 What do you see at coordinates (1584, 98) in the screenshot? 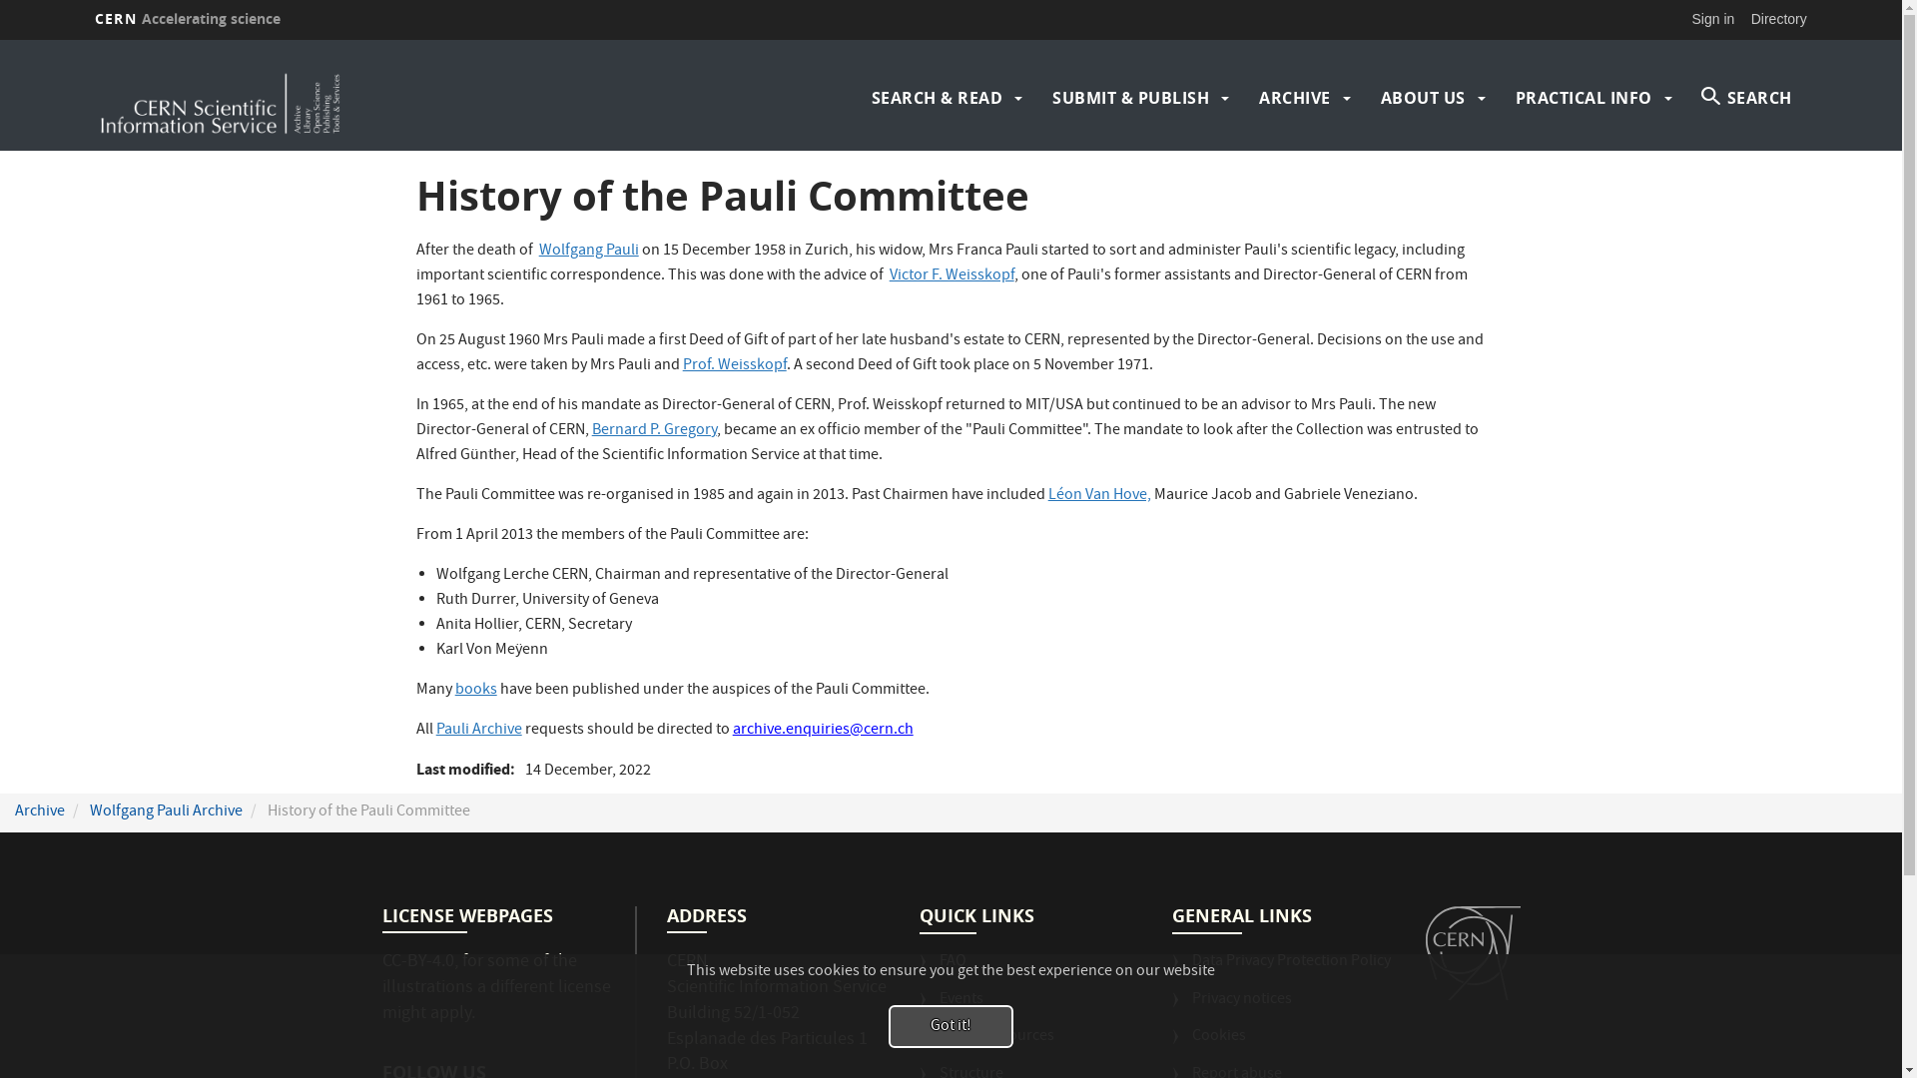
I see `PRACTICAL INFO` at bounding box center [1584, 98].